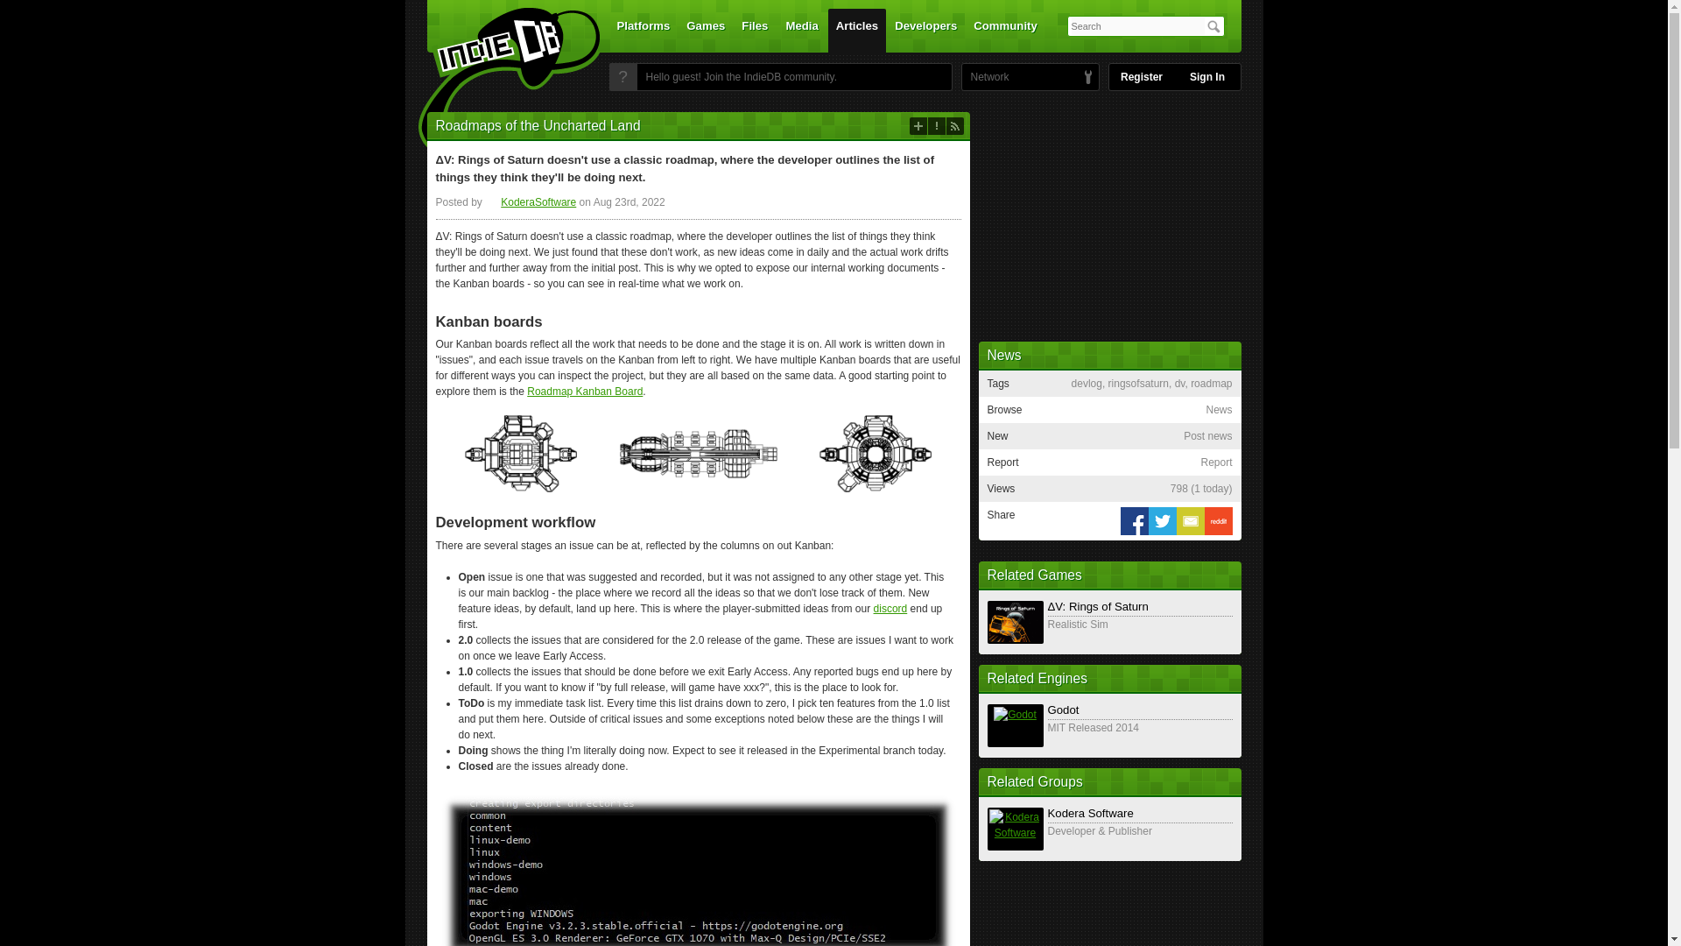 This screenshot has height=946, width=1681. I want to click on Search, so click(1213, 26).